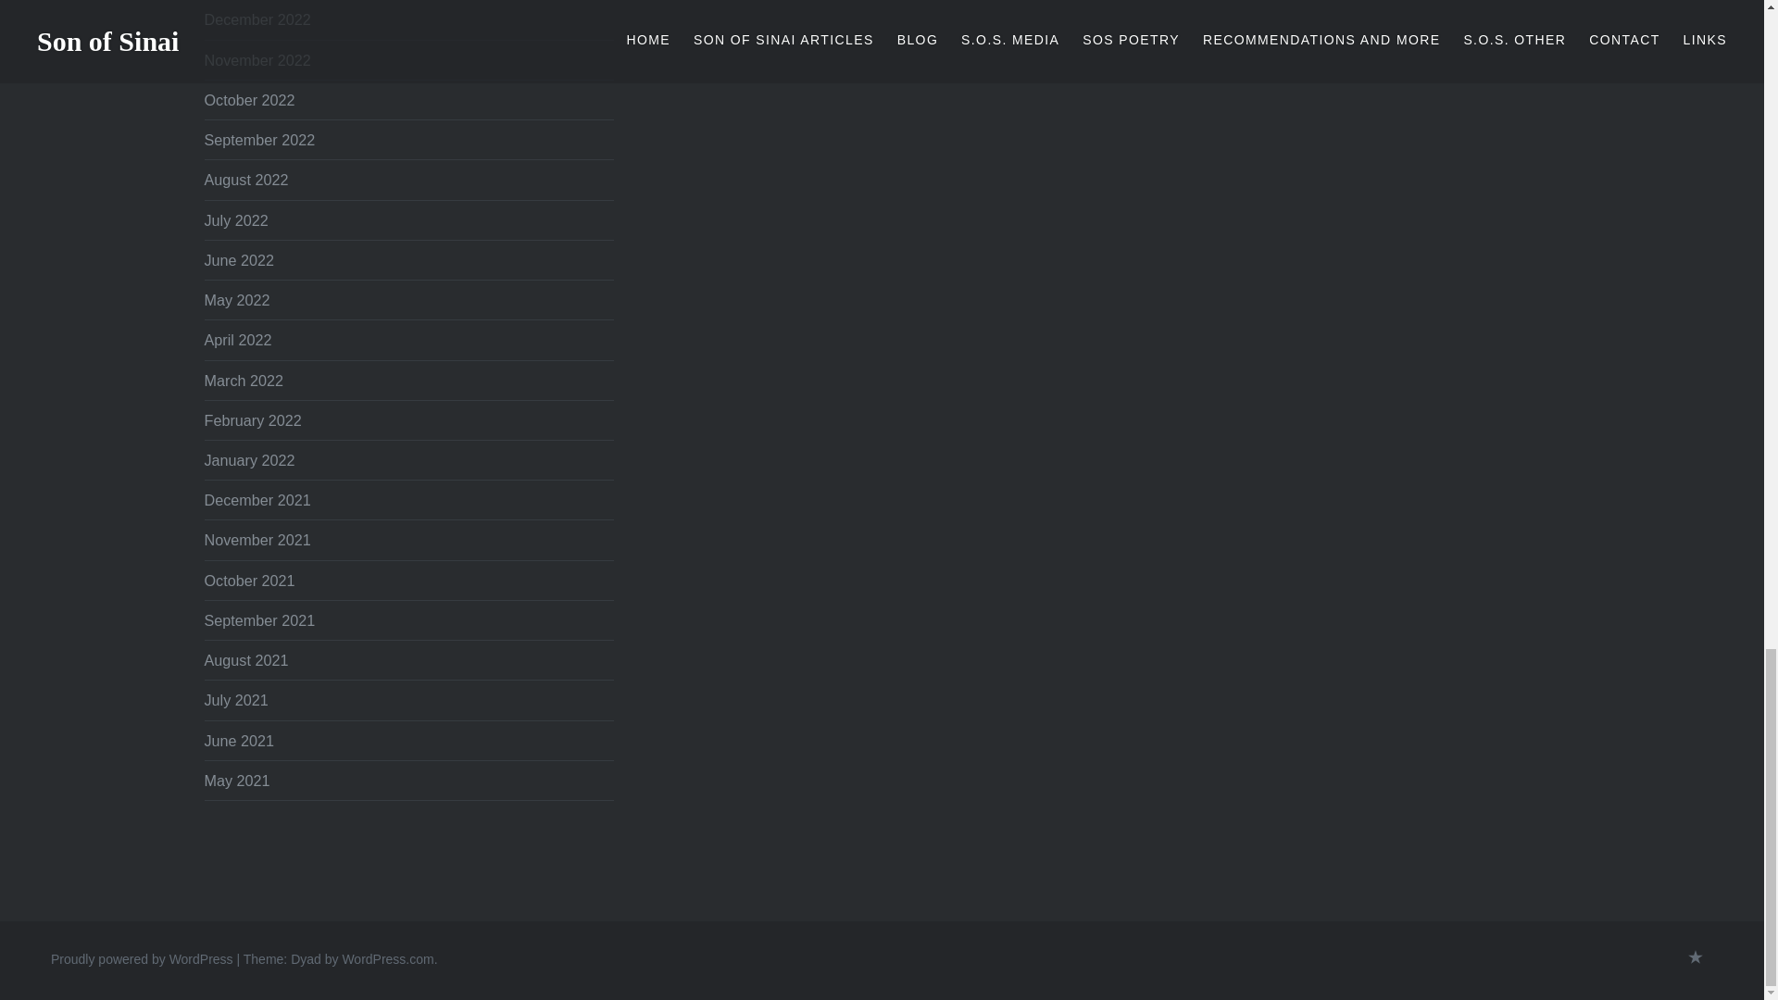 Image resolution: width=1778 pixels, height=1000 pixels. I want to click on September 2022, so click(259, 139).